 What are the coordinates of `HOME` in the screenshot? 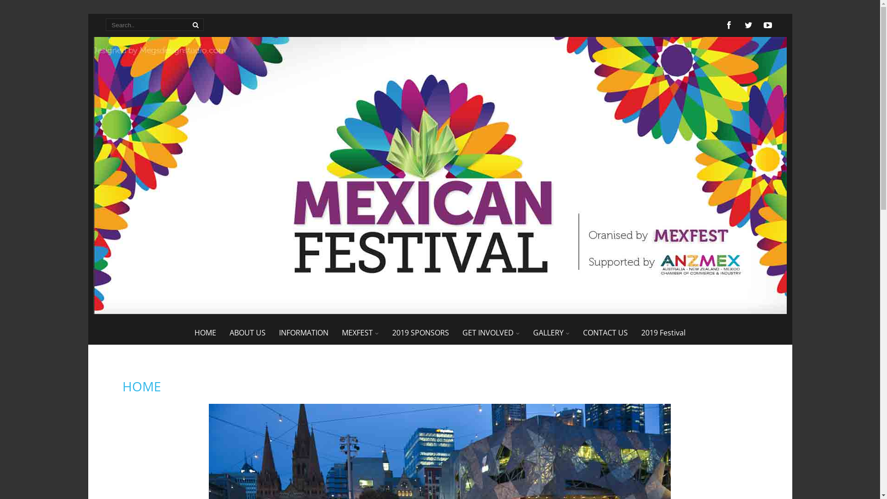 It's located at (205, 333).